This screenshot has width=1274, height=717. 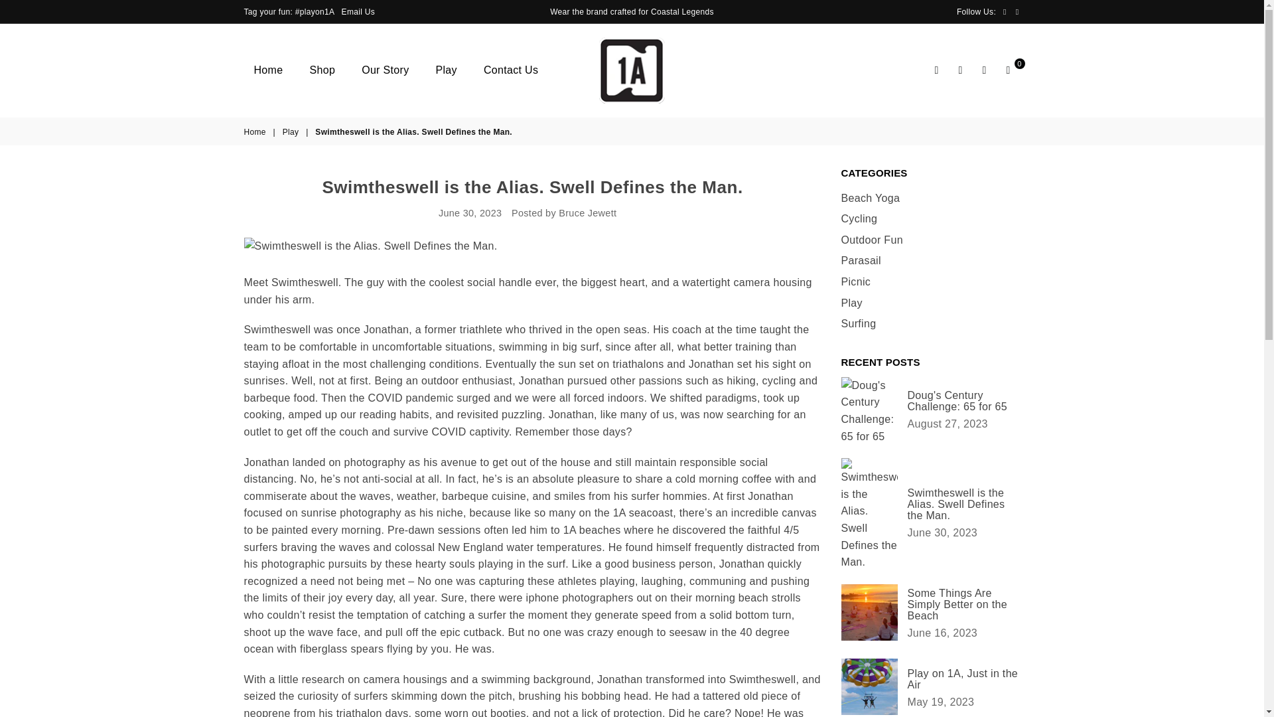 I want to click on Back to the home page, so click(x=256, y=133).